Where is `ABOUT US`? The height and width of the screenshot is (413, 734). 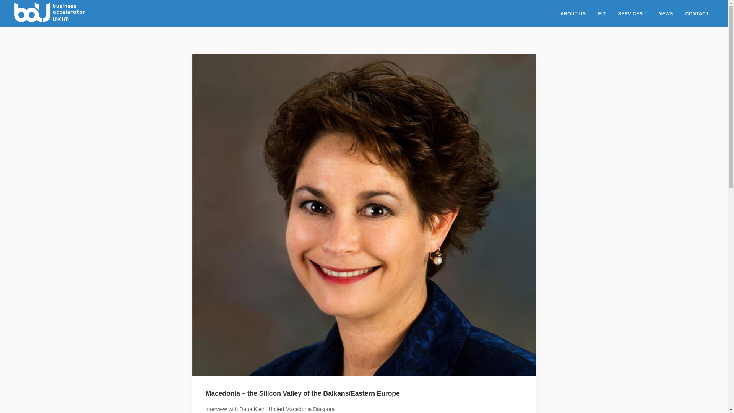 ABOUT US is located at coordinates (573, 13).